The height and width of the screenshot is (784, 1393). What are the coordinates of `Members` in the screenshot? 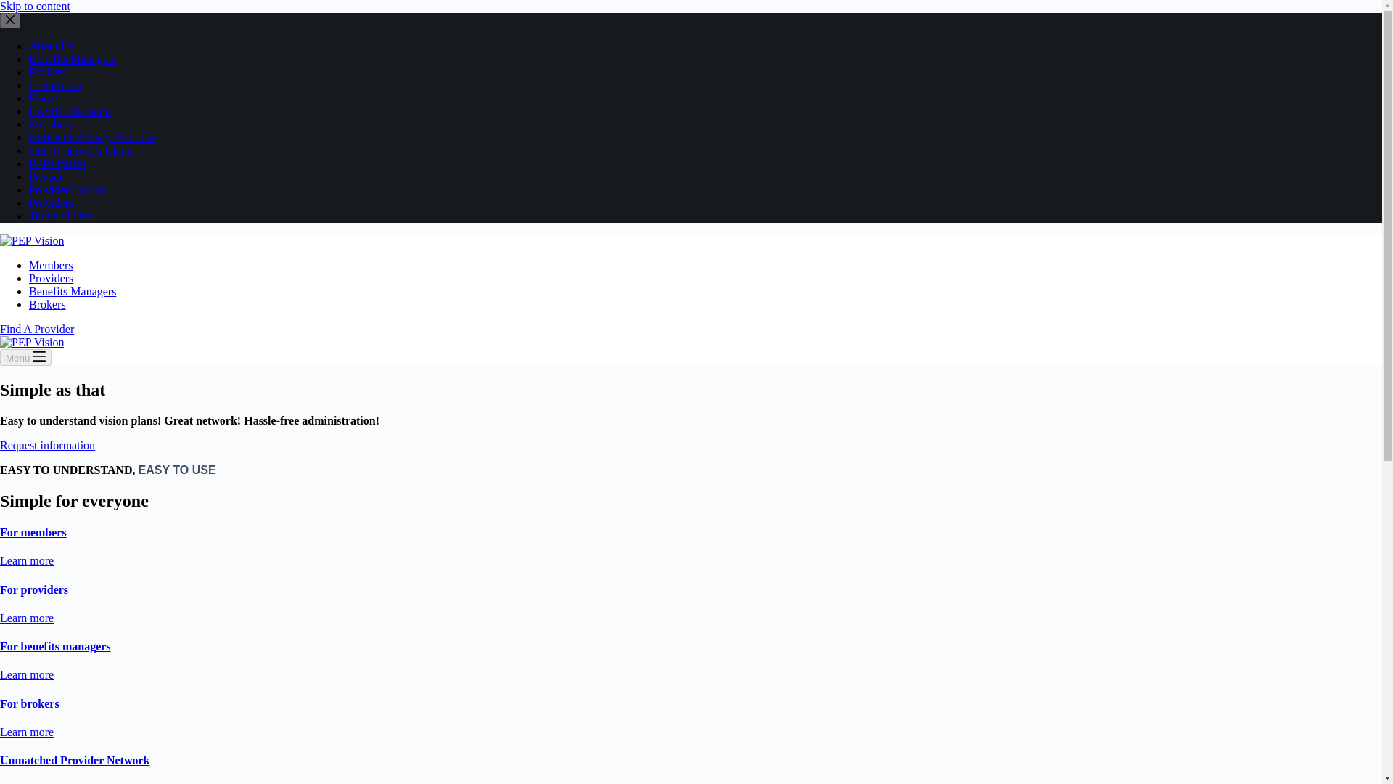 It's located at (51, 125).